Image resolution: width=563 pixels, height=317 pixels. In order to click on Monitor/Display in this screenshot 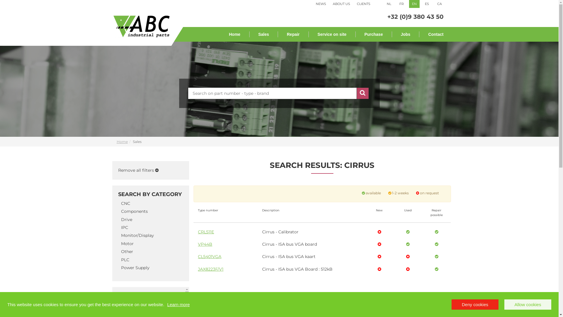, I will do `click(137, 235)`.